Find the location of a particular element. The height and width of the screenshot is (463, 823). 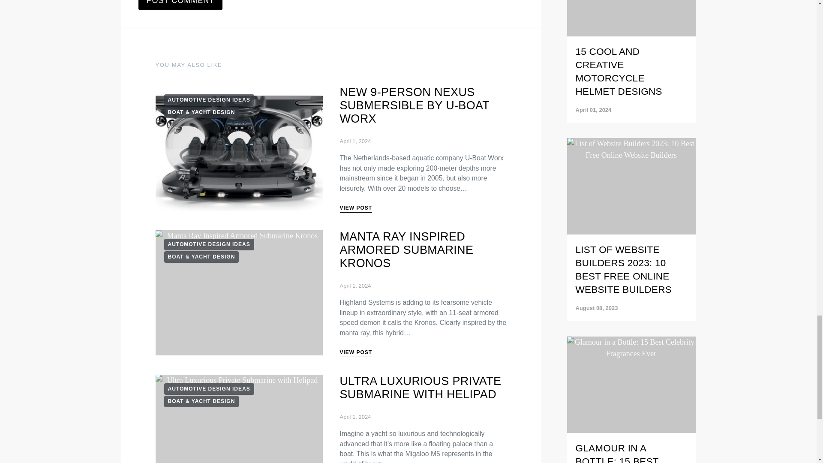

AUTOMOTIVE DESIGN IDEAS is located at coordinates (208, 100).